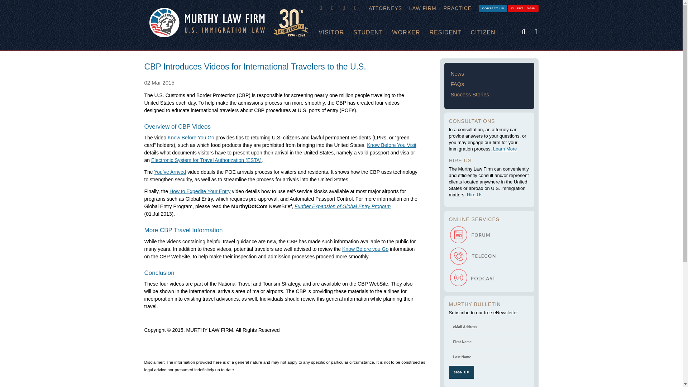 Image resolution: width=688 pixels, height=387 pixels. I want to click on U.S. CBP, so click(365, 249).